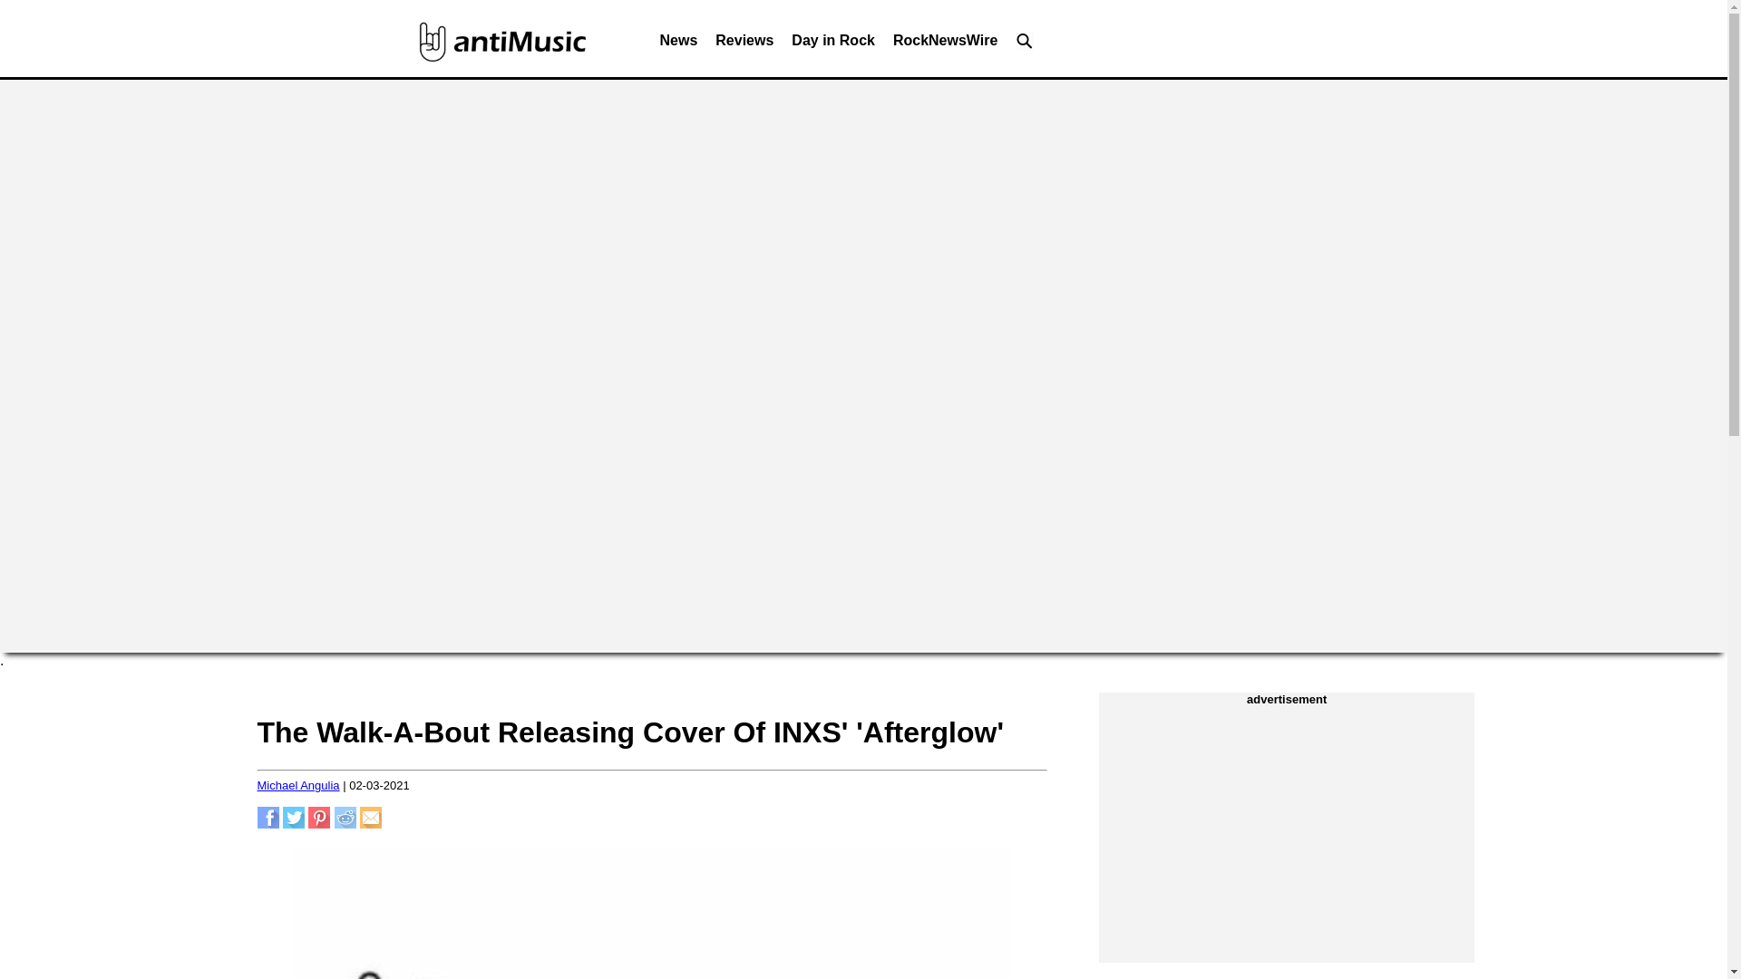 The image size is (1741, 979). I want to click on Day in Rock, so click(832, 45).